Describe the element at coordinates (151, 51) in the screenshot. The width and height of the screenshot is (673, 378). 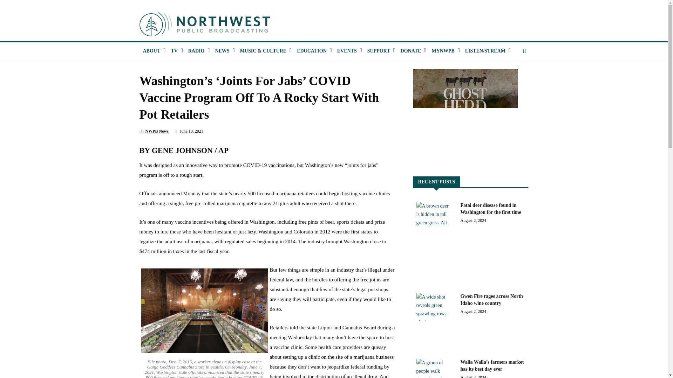
I see `ABOUT` at that location.